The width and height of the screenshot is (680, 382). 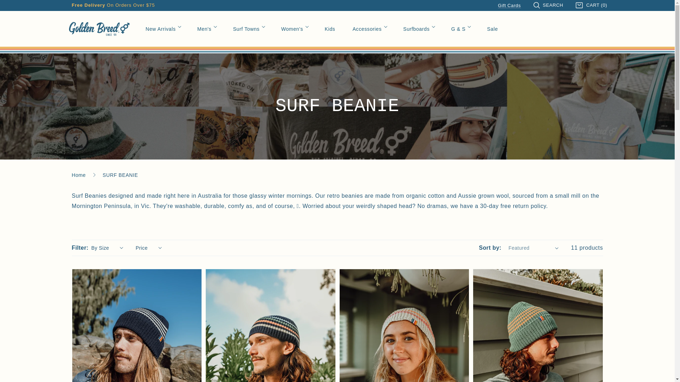 I want to click on Home, so click(x=78, y=175).